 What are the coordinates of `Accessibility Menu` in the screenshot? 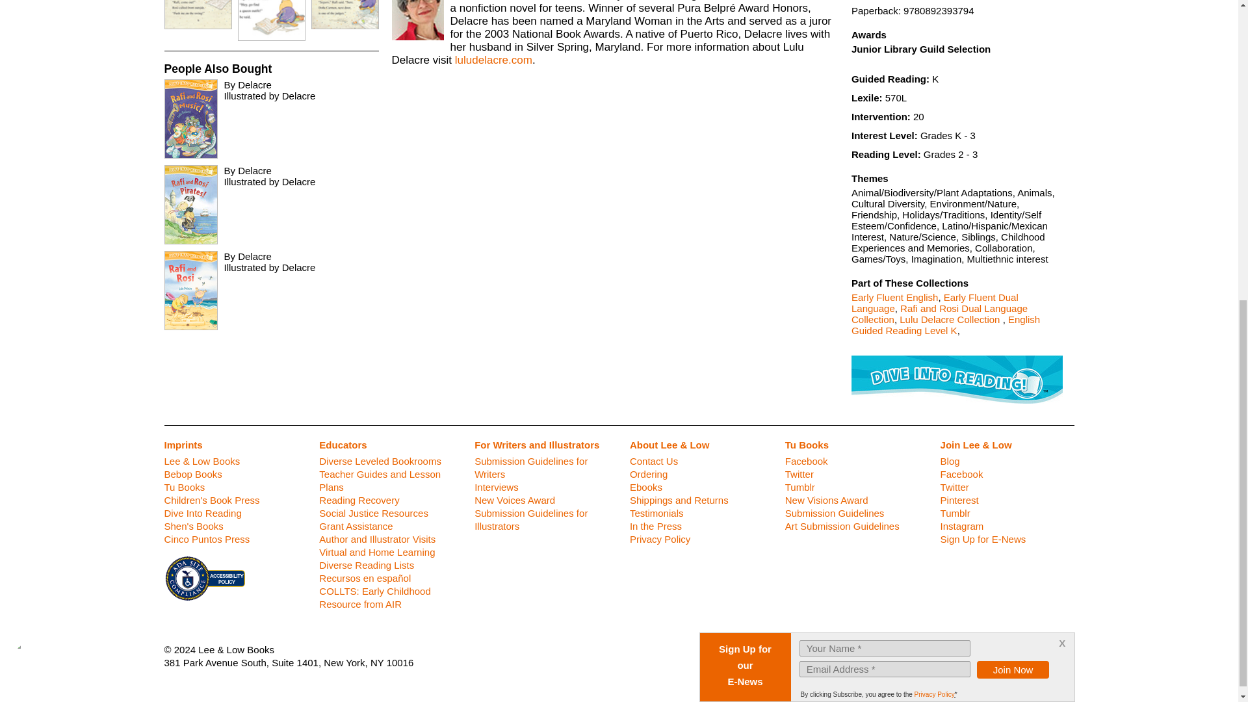 It's located at (40, 140).